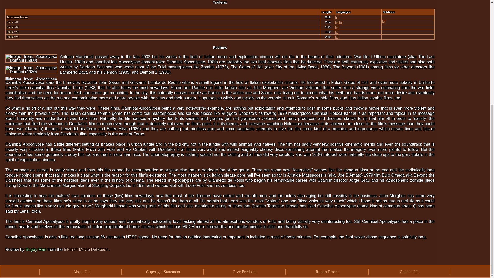 The width and height of the screenshot is (494, 278). What do you see at coordinates (337, 27) in the screenshot?
I see `English` at bounding box center [337, 27].